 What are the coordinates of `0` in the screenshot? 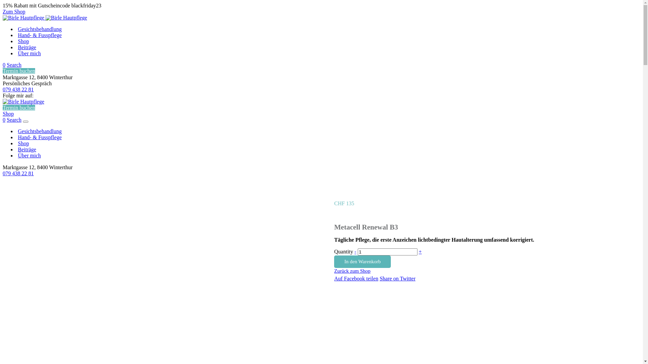 It's located at (4, 65).